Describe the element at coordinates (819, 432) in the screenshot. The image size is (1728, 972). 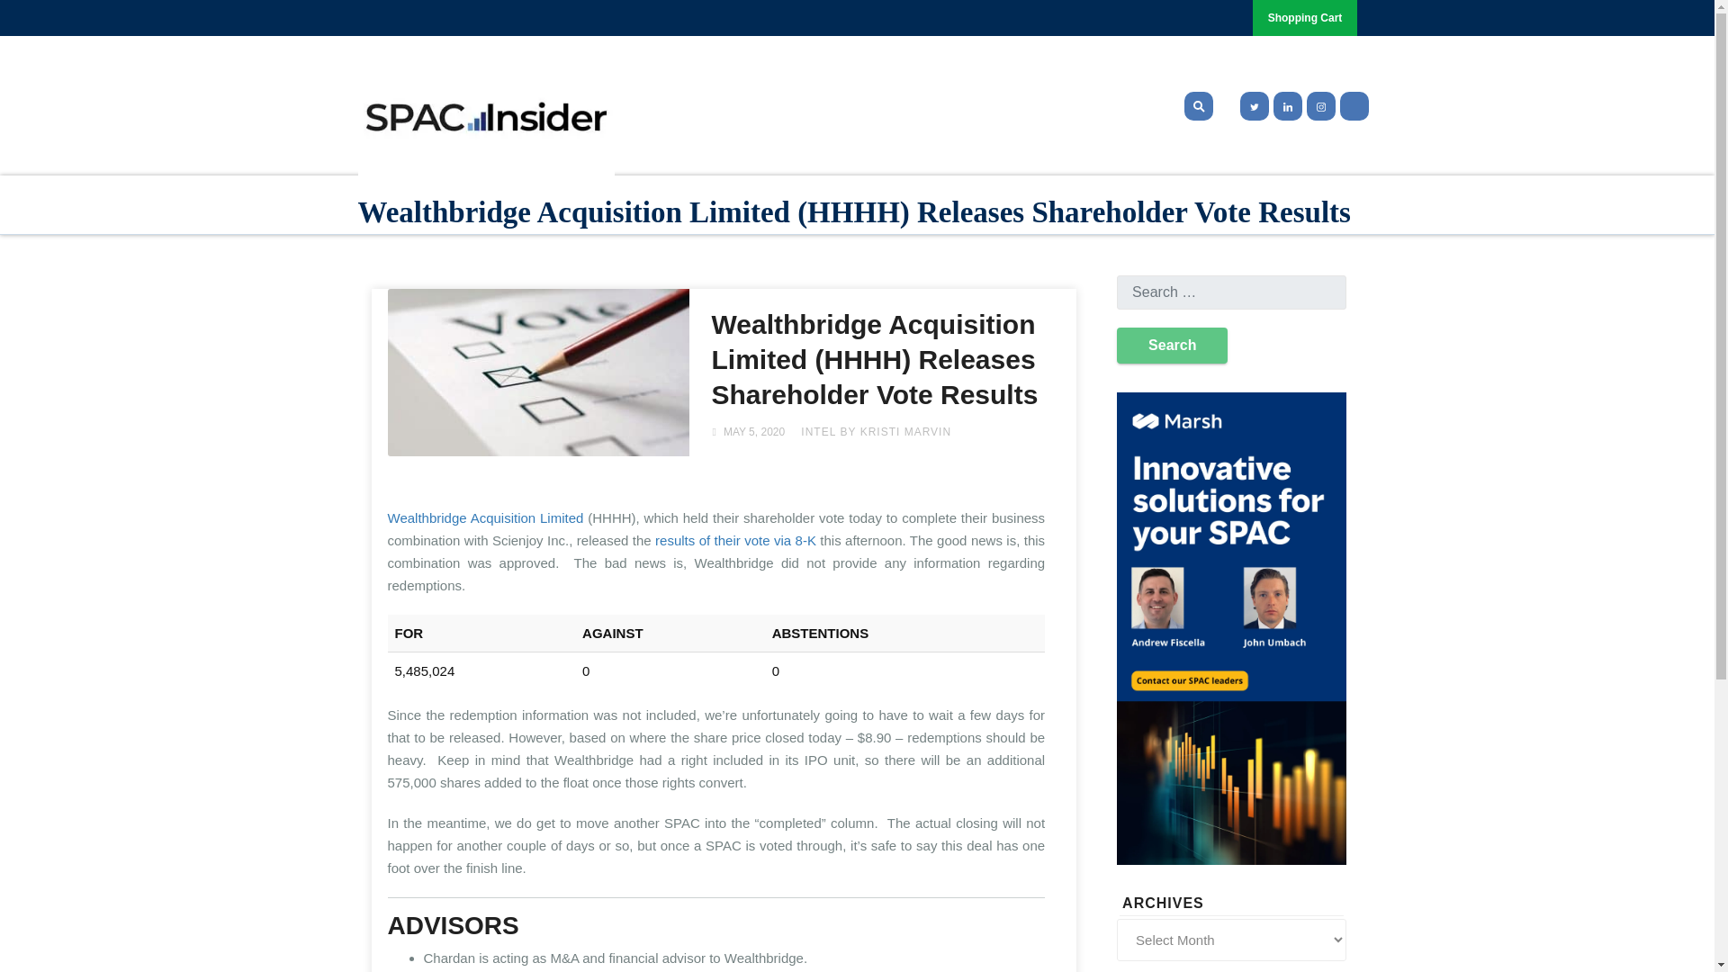
I see `INTEL` at that location.